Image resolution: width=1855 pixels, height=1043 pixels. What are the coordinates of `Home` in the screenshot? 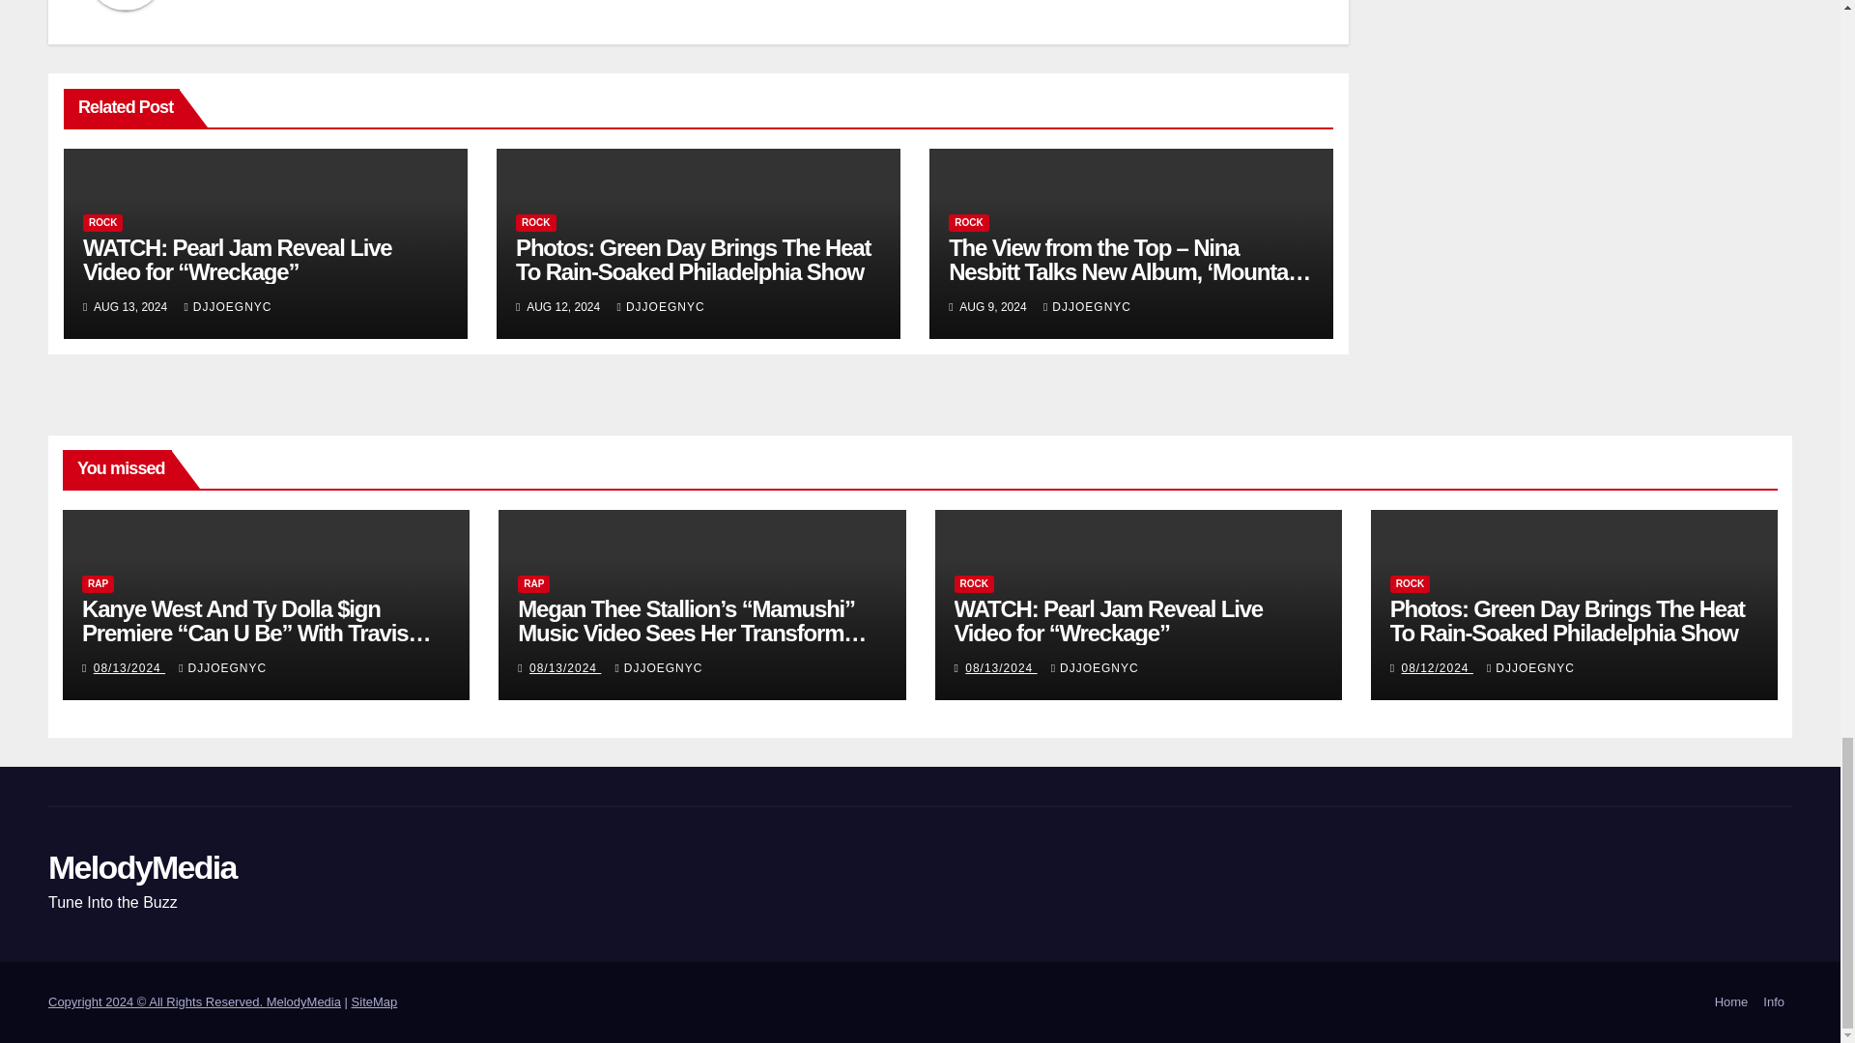 It's located at (1731, 1002).